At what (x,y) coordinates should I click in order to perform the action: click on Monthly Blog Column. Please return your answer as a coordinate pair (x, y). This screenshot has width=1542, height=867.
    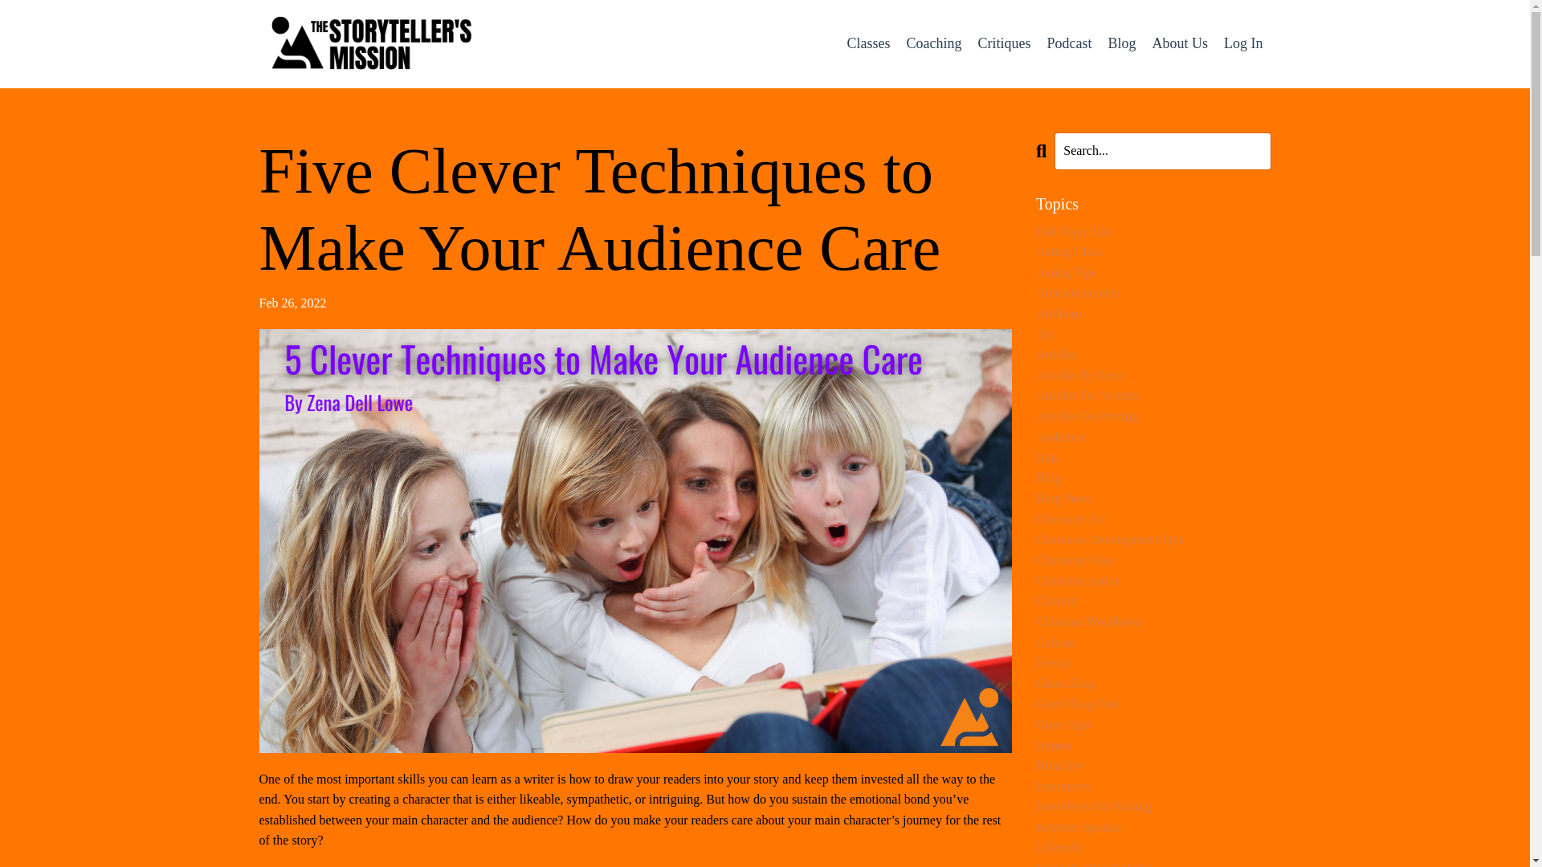
    Looking at the image, I should click on (1153, 862).